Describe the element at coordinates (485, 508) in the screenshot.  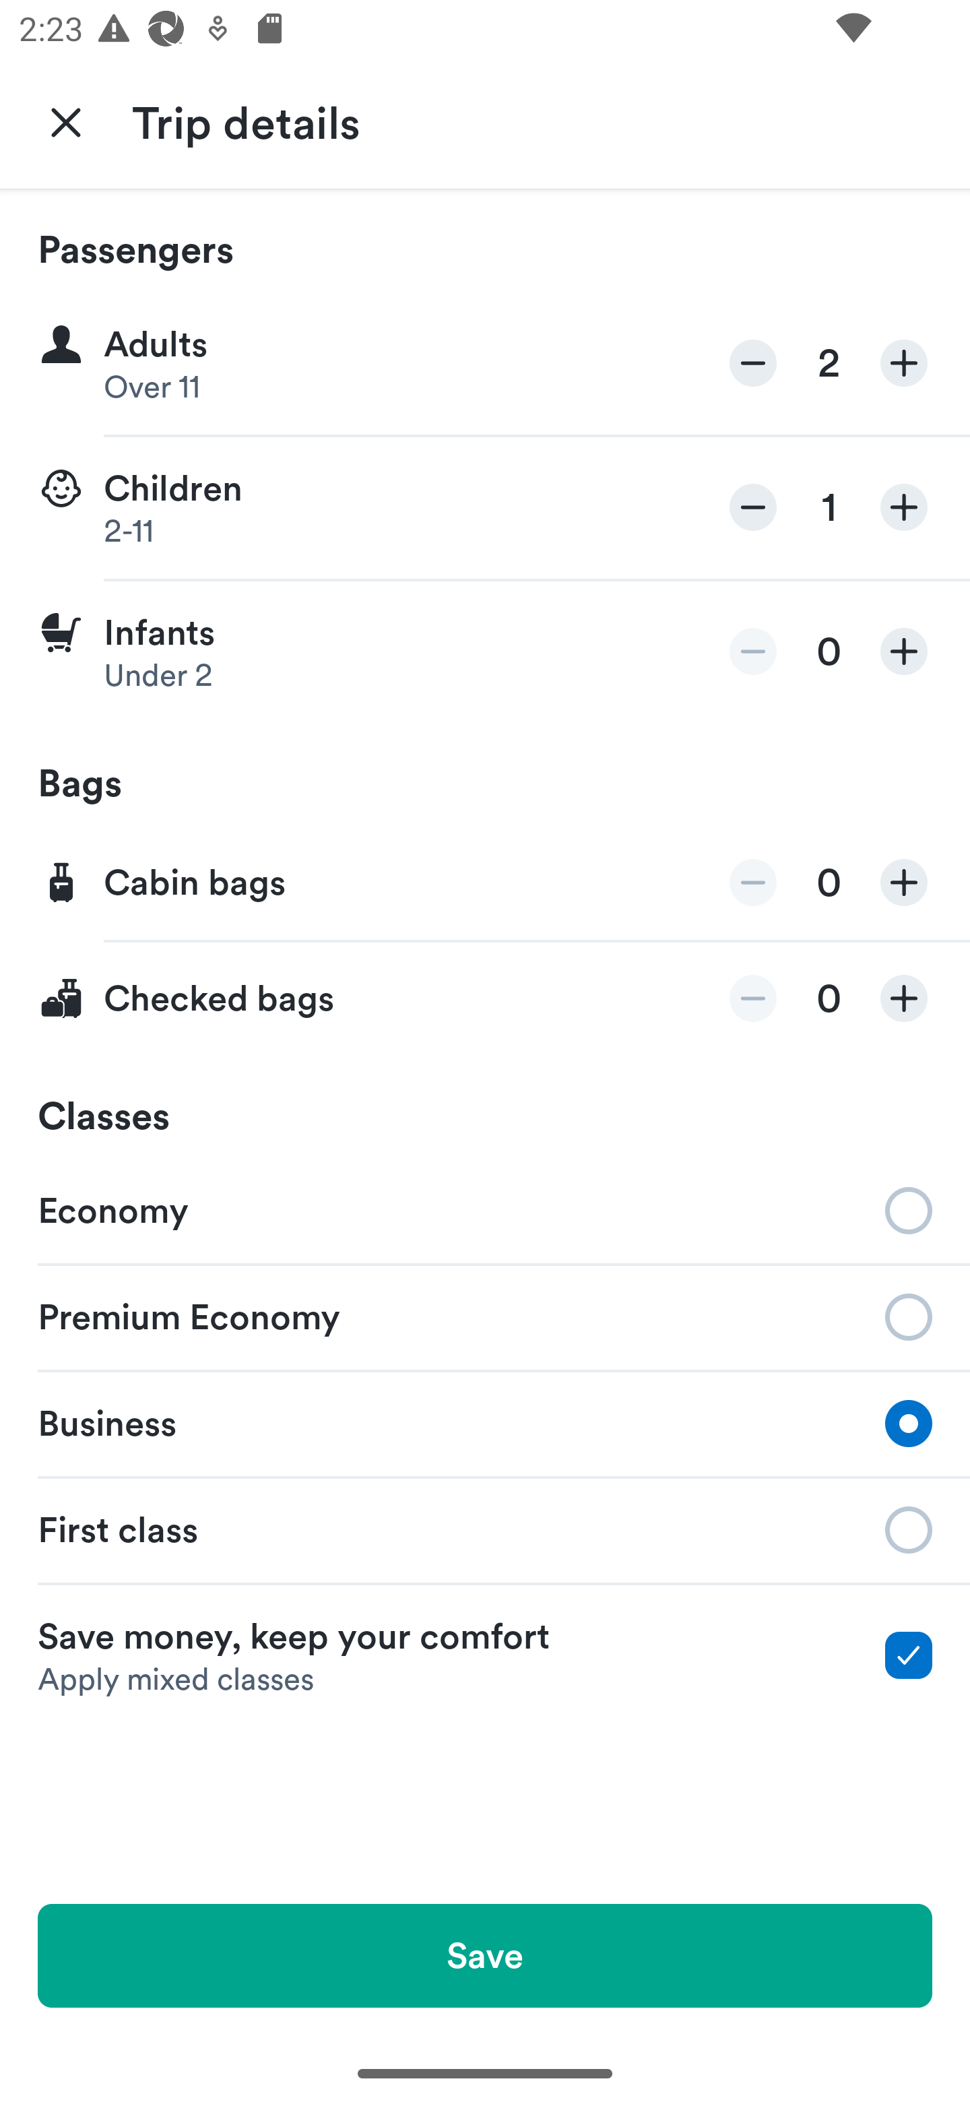
I see `Remove 1 Add Children 2-11` at that location.